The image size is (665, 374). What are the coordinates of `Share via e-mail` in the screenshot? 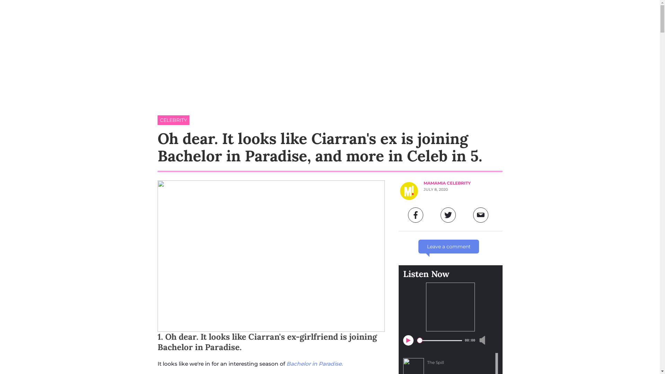 It's located at (481, 215).